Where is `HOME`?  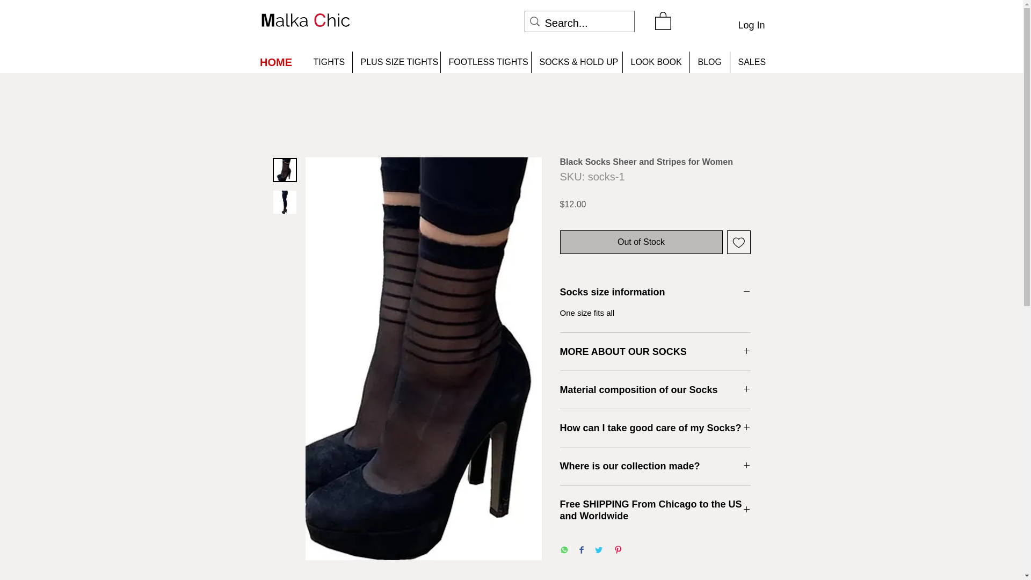
HOME is located at coordinates (276, 62).